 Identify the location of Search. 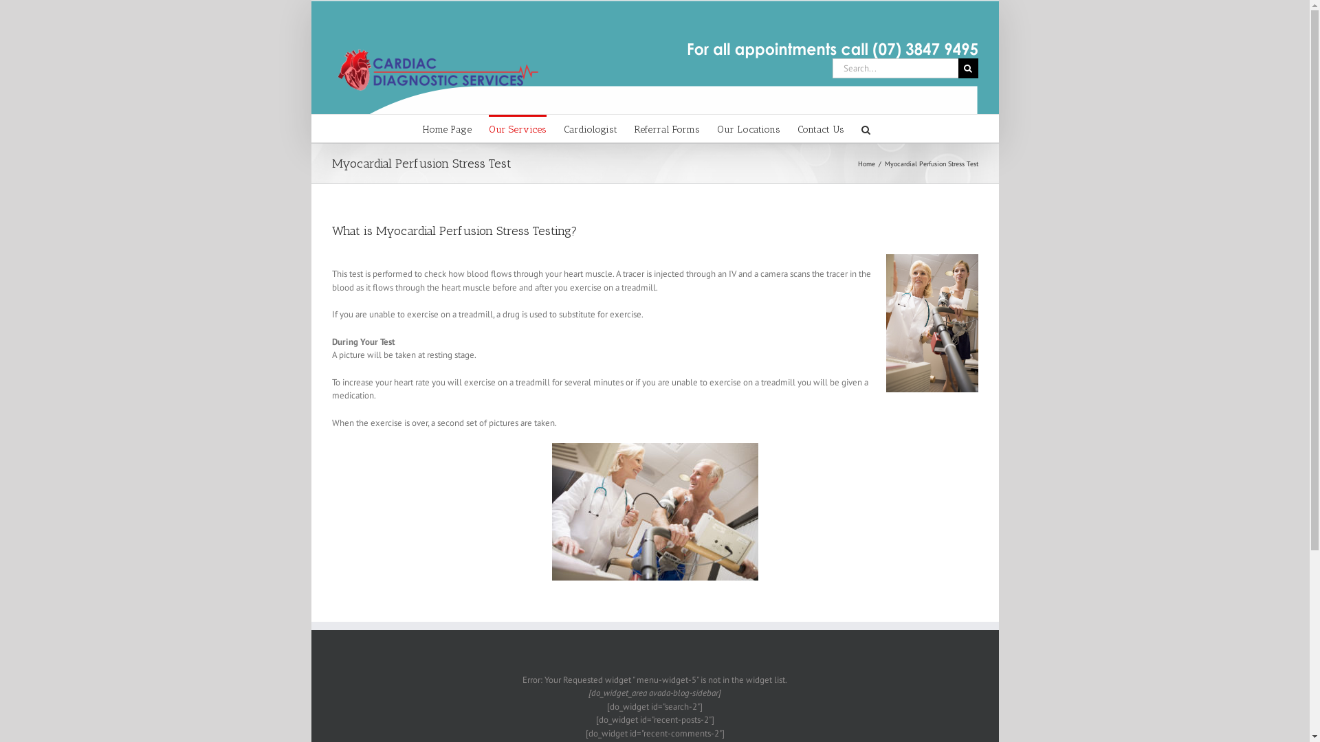
(865, 128).